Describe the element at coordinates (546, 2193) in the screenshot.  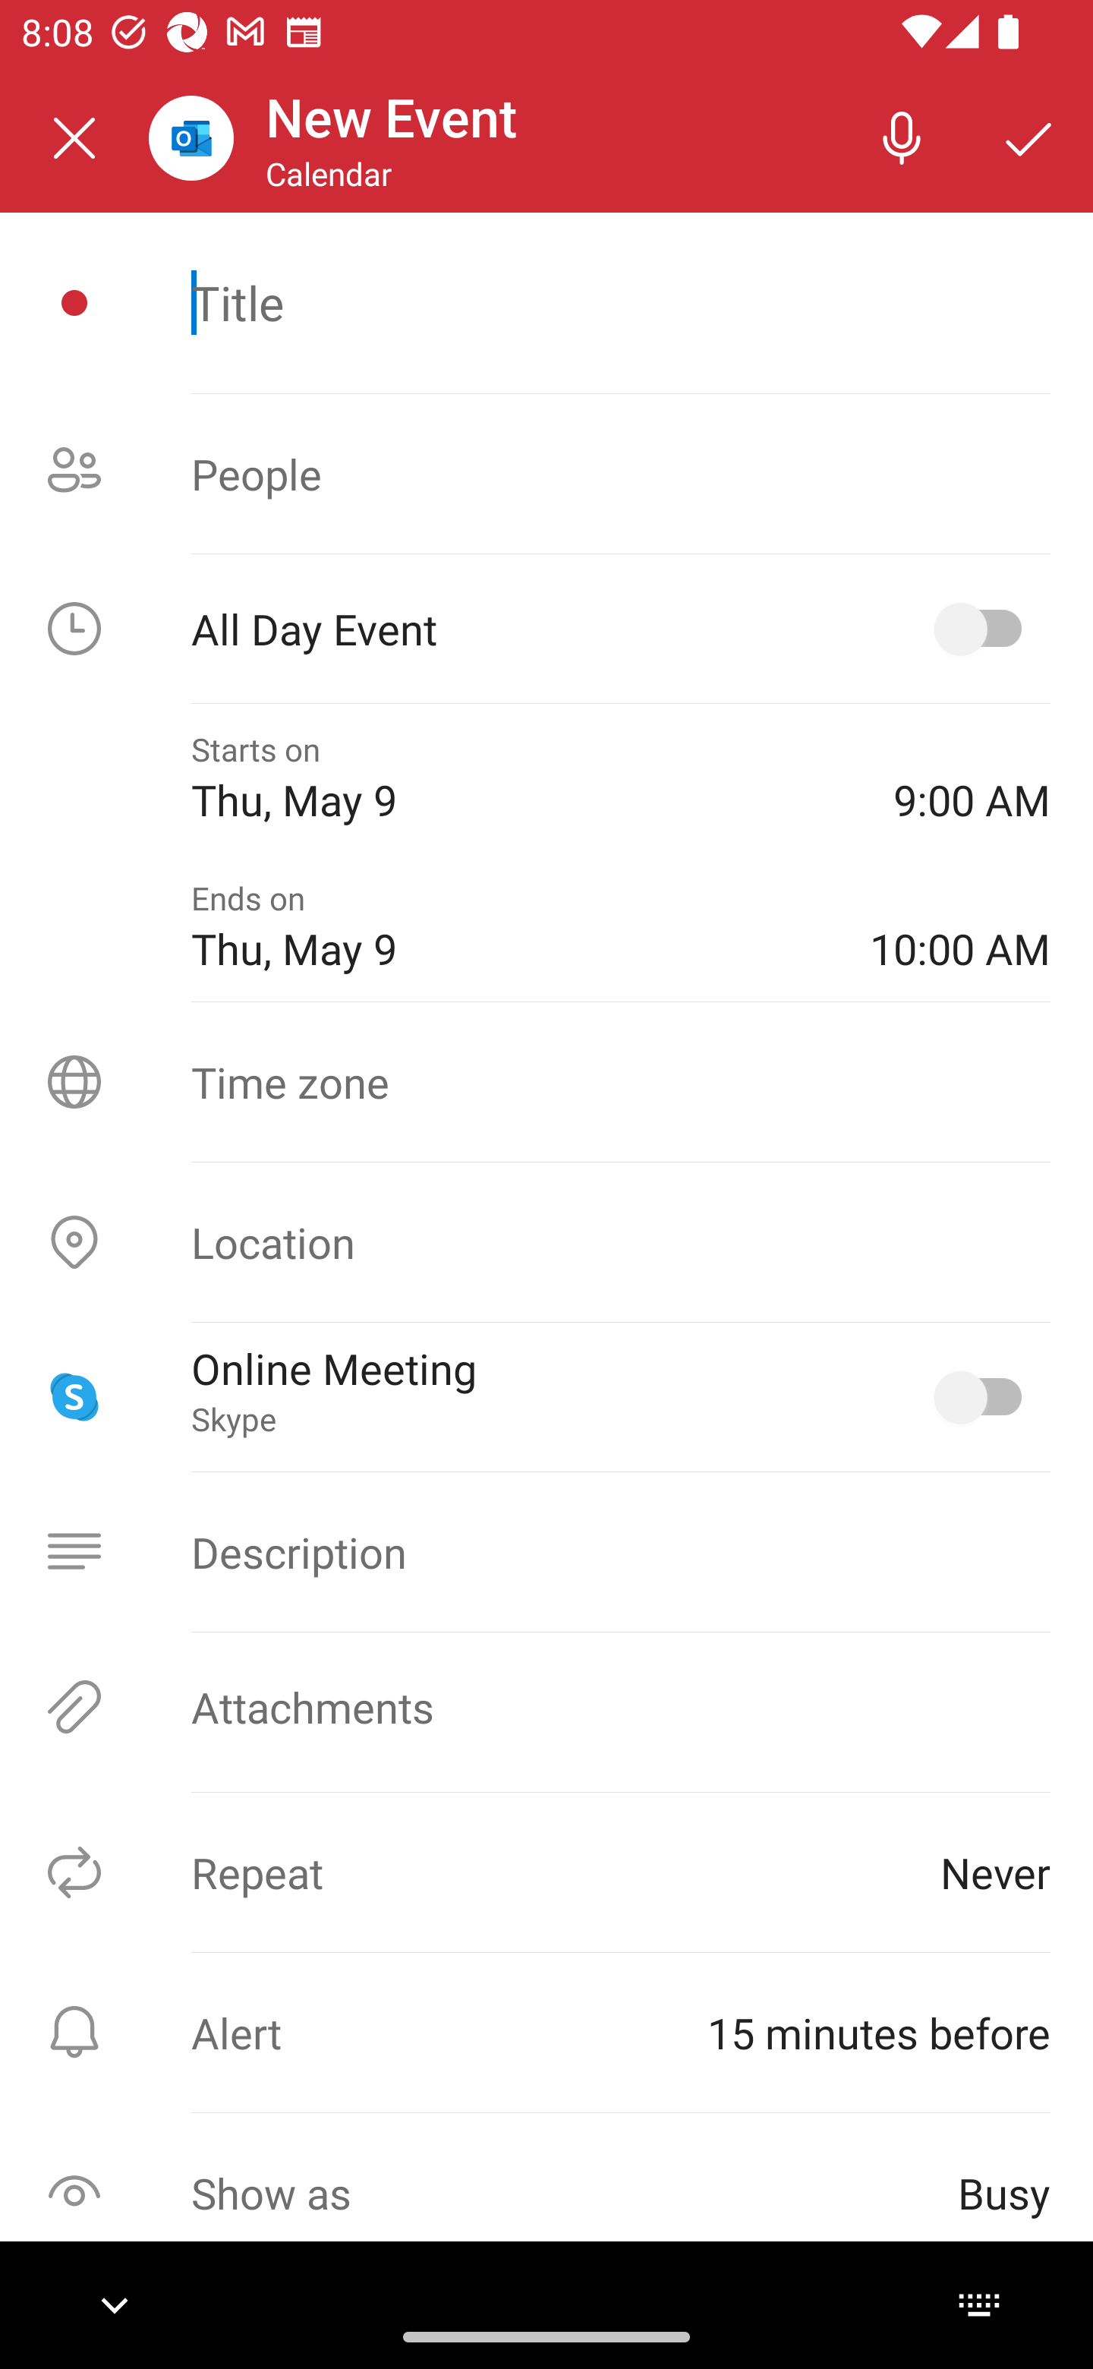
I see `Show as Busy` at that location.